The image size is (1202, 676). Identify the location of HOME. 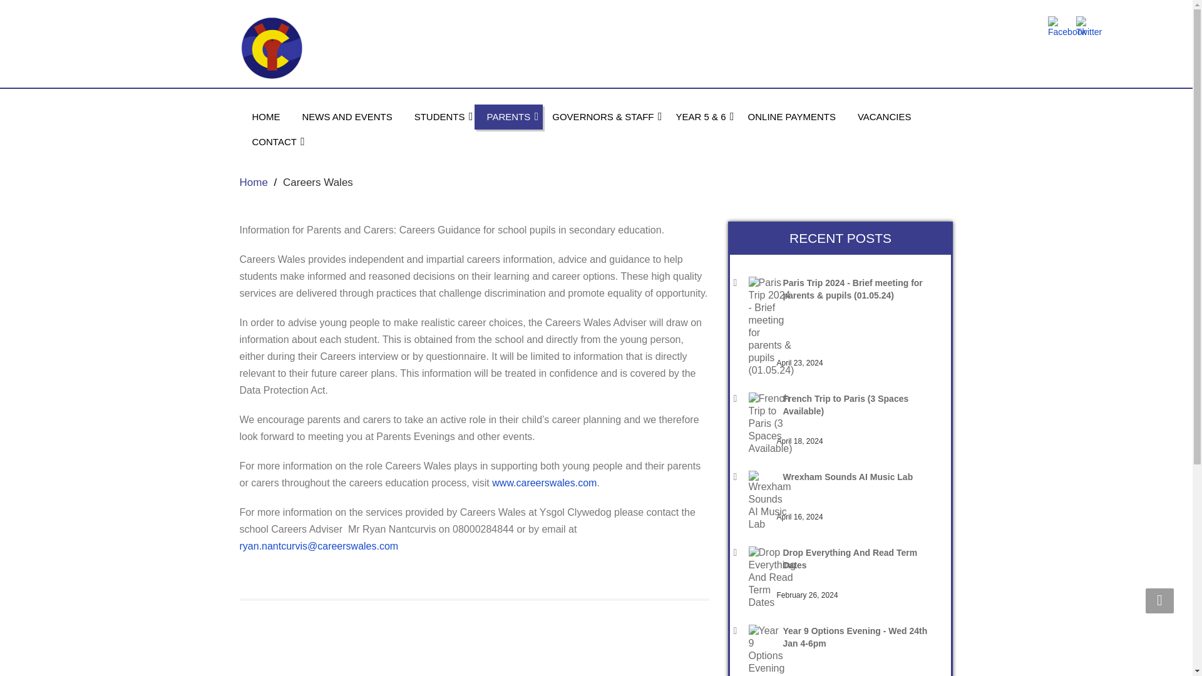
(265, 117).